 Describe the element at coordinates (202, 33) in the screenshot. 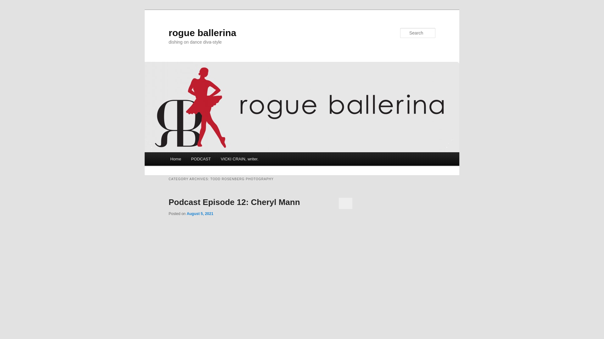

I see `rogue ballerina` at that location.